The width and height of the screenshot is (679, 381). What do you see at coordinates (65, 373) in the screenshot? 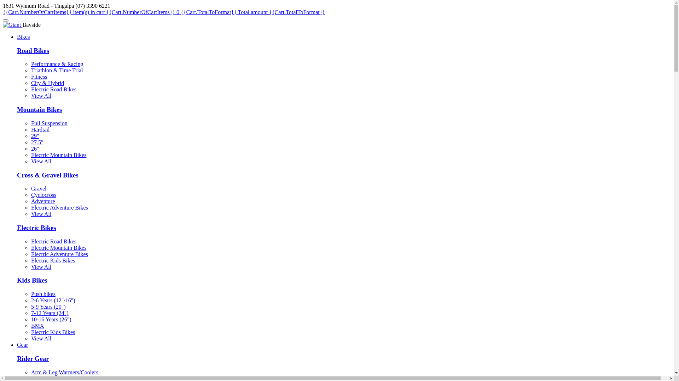
I see `Arm & Leg Warmers/Coolers` at bounding box center [65, 373].